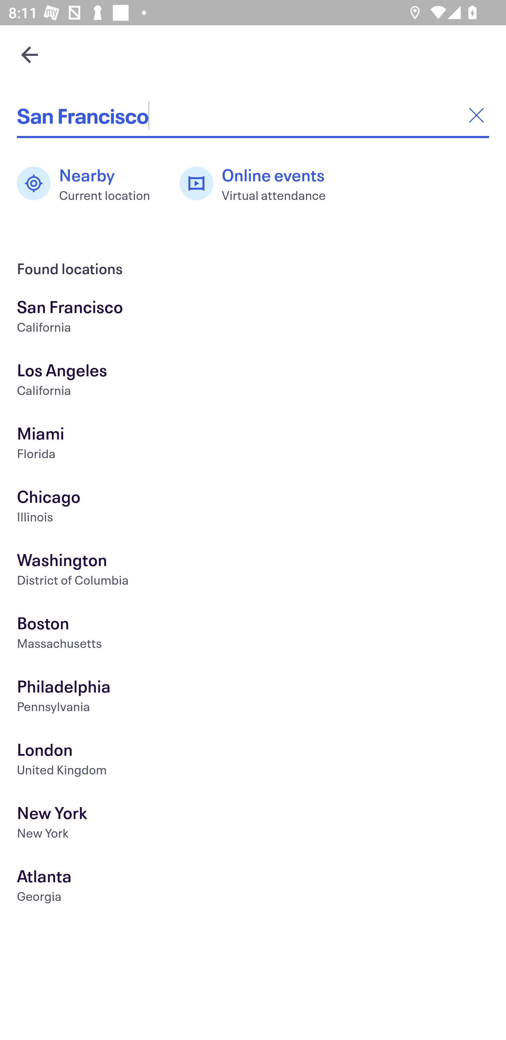  I want to click on Online events Virtual attendance, so click(259, 183).